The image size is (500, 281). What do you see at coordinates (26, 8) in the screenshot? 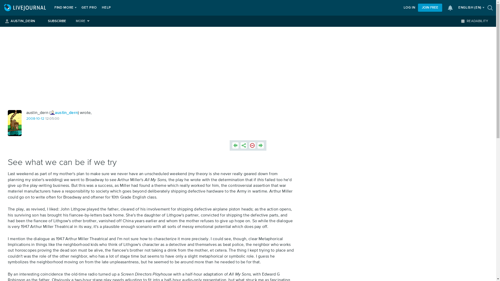
I see `LIVEJOURNAL` at bounding box center [26, 8].